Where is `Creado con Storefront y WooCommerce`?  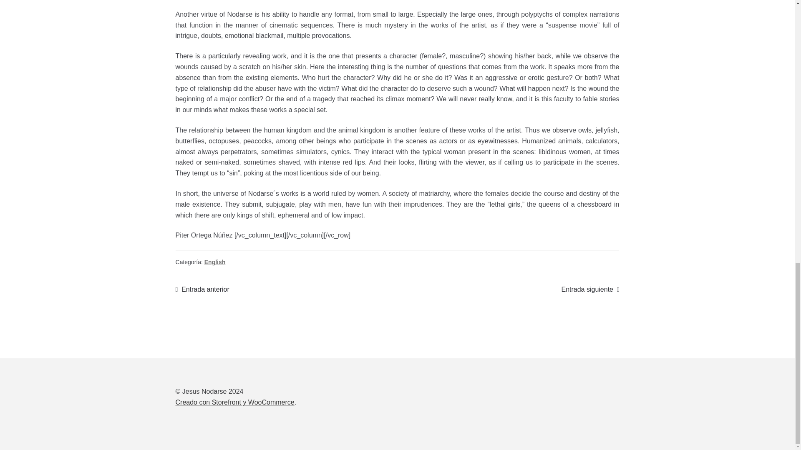 Creado con Storefront y WooCommerce is located at coordinates (590, 289).